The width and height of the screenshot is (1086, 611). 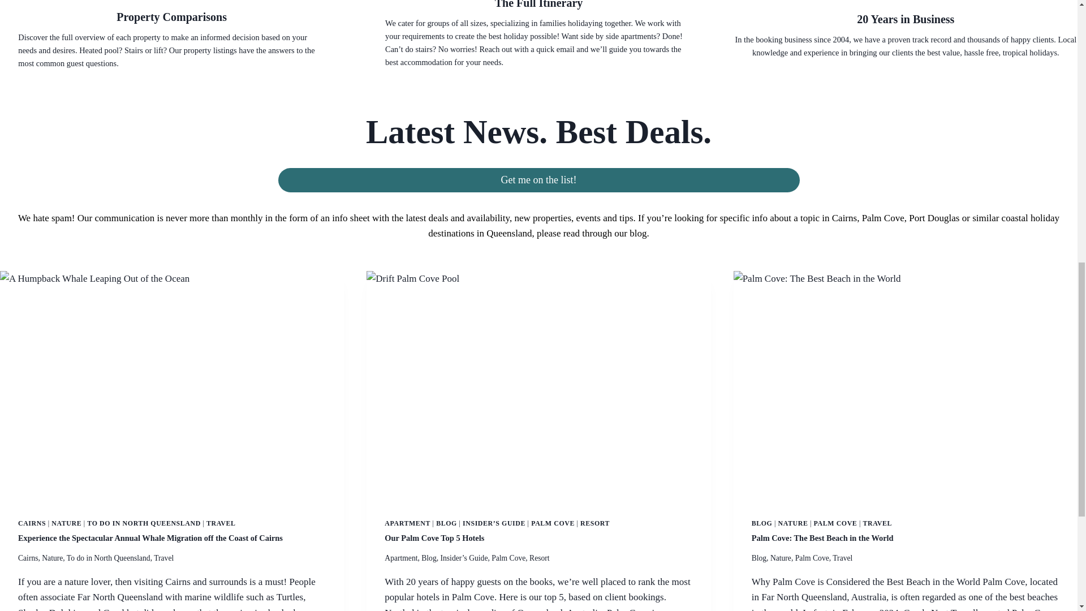 I want to click on Cairns, so click(x=28, y=558).